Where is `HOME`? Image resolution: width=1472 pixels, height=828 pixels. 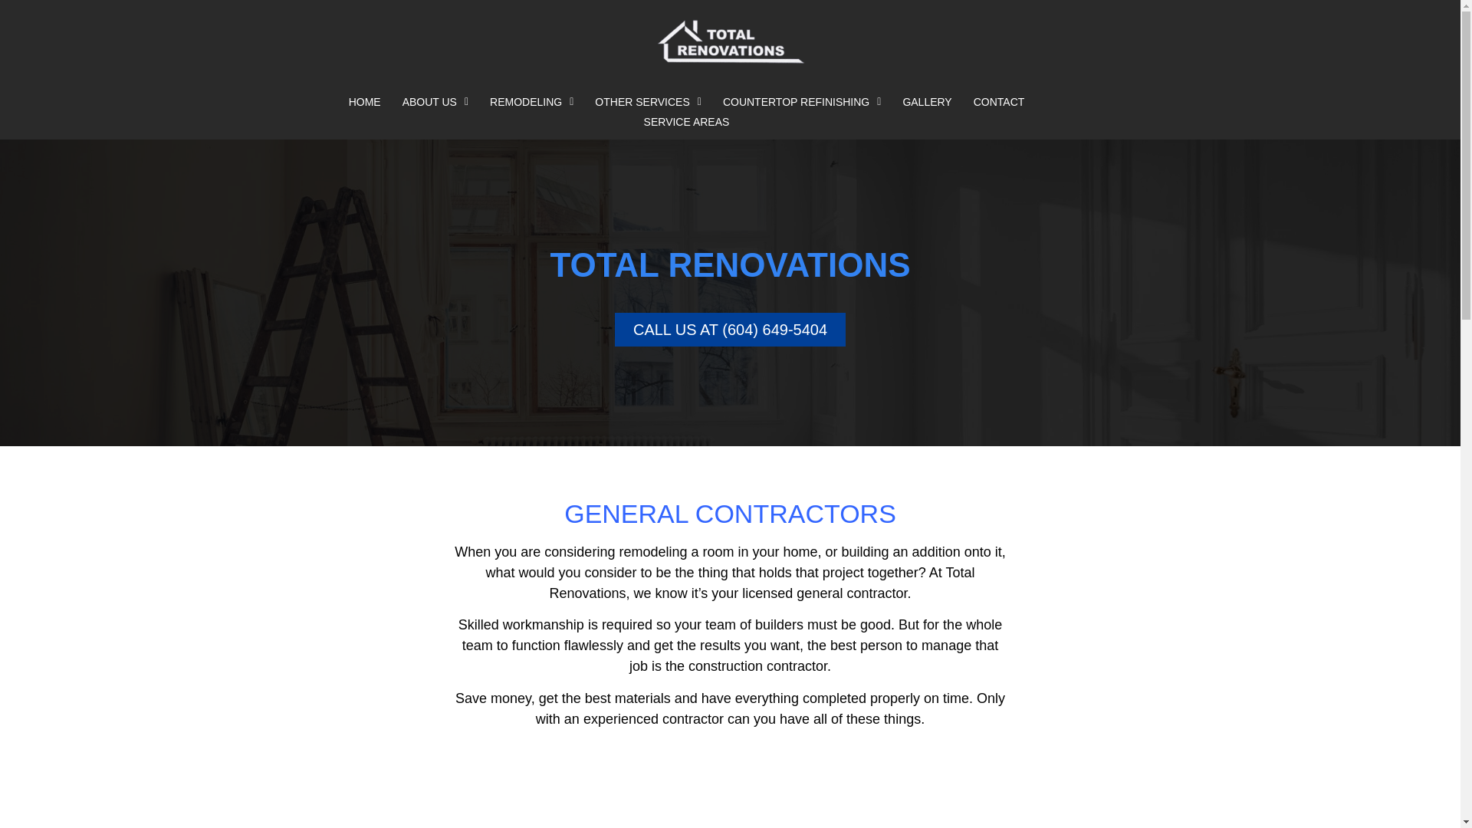
HOME is located at coordinates (365, 101).